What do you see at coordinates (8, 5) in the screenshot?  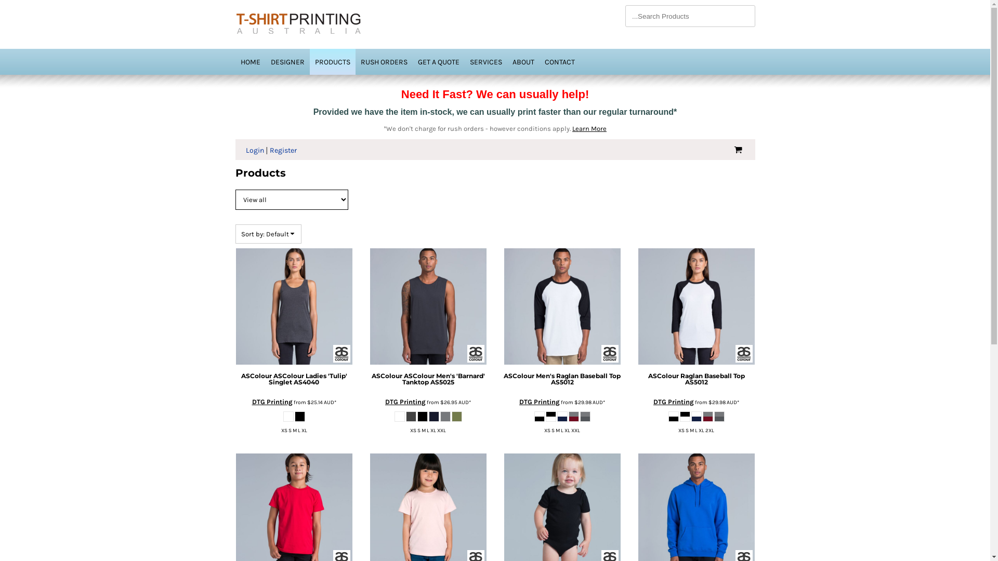 I see `as` at bounding box center [8, 5].